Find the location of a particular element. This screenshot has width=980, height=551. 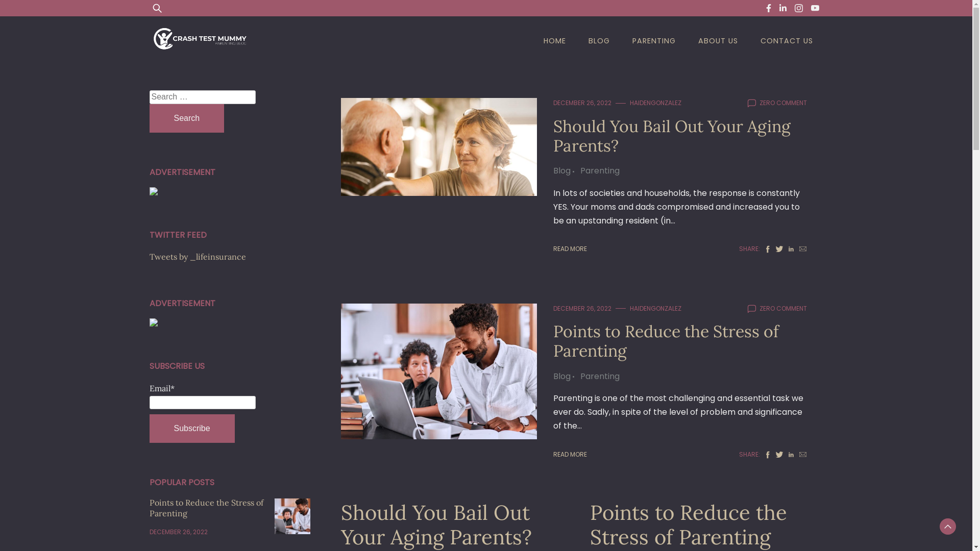

READ MORE is located at coordinates (570, 249).